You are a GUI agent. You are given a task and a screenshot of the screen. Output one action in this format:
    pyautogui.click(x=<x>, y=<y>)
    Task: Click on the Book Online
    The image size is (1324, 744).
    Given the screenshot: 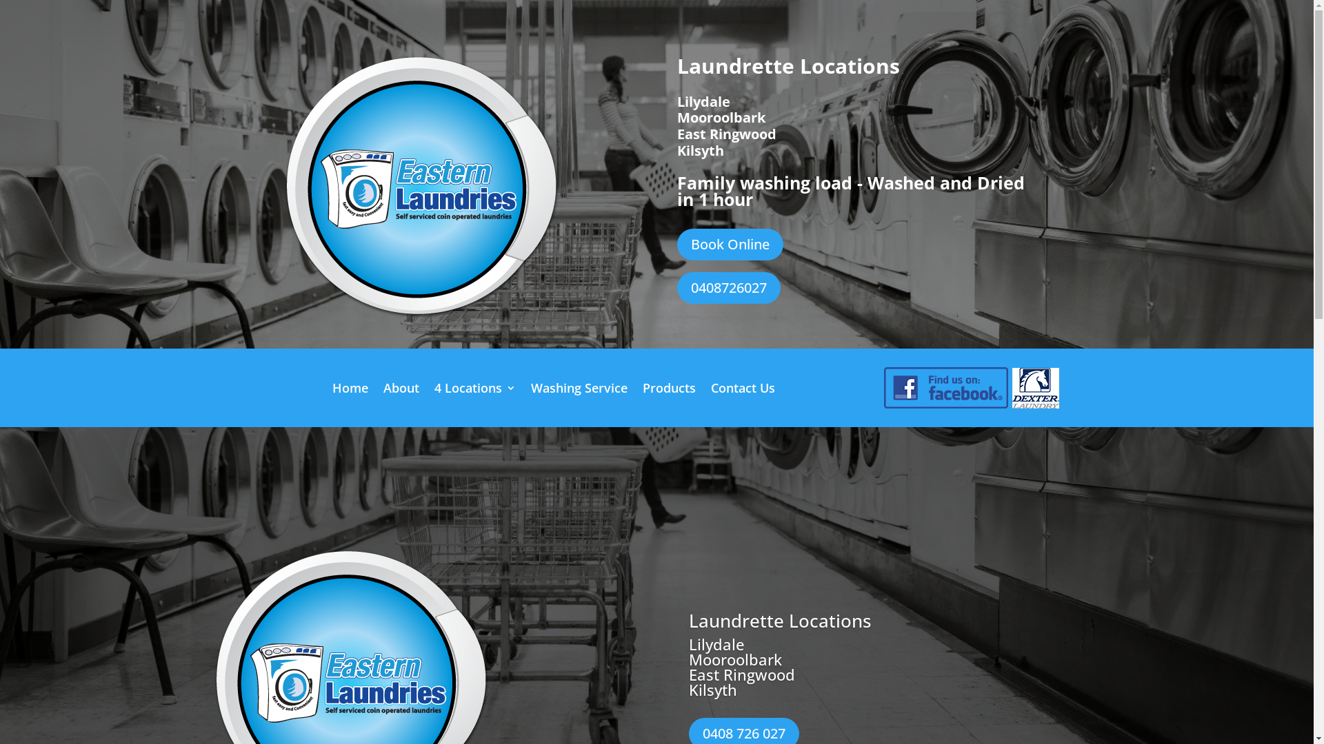 What is the action you would take?
    pyautogui.click(x=730, y=245)
    